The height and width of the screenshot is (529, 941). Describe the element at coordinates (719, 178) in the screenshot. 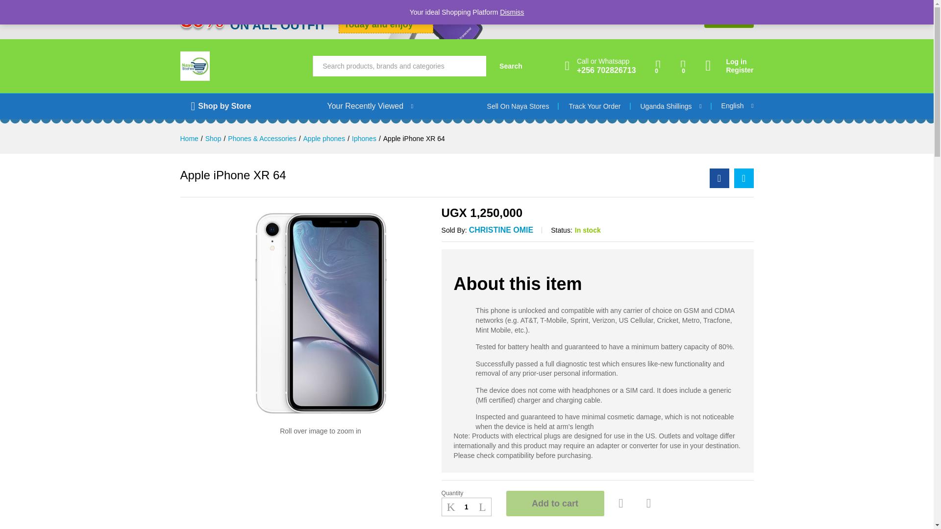

I see `Apple iPhone XR 64` at that location.